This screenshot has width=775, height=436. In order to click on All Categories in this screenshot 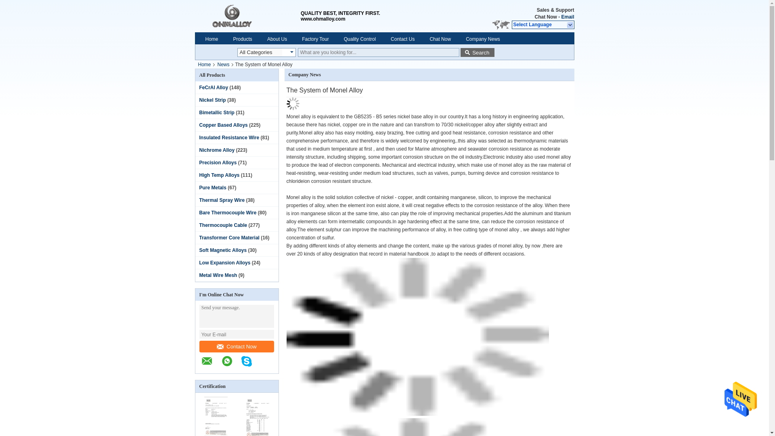, I will do `click(259, 52)`.